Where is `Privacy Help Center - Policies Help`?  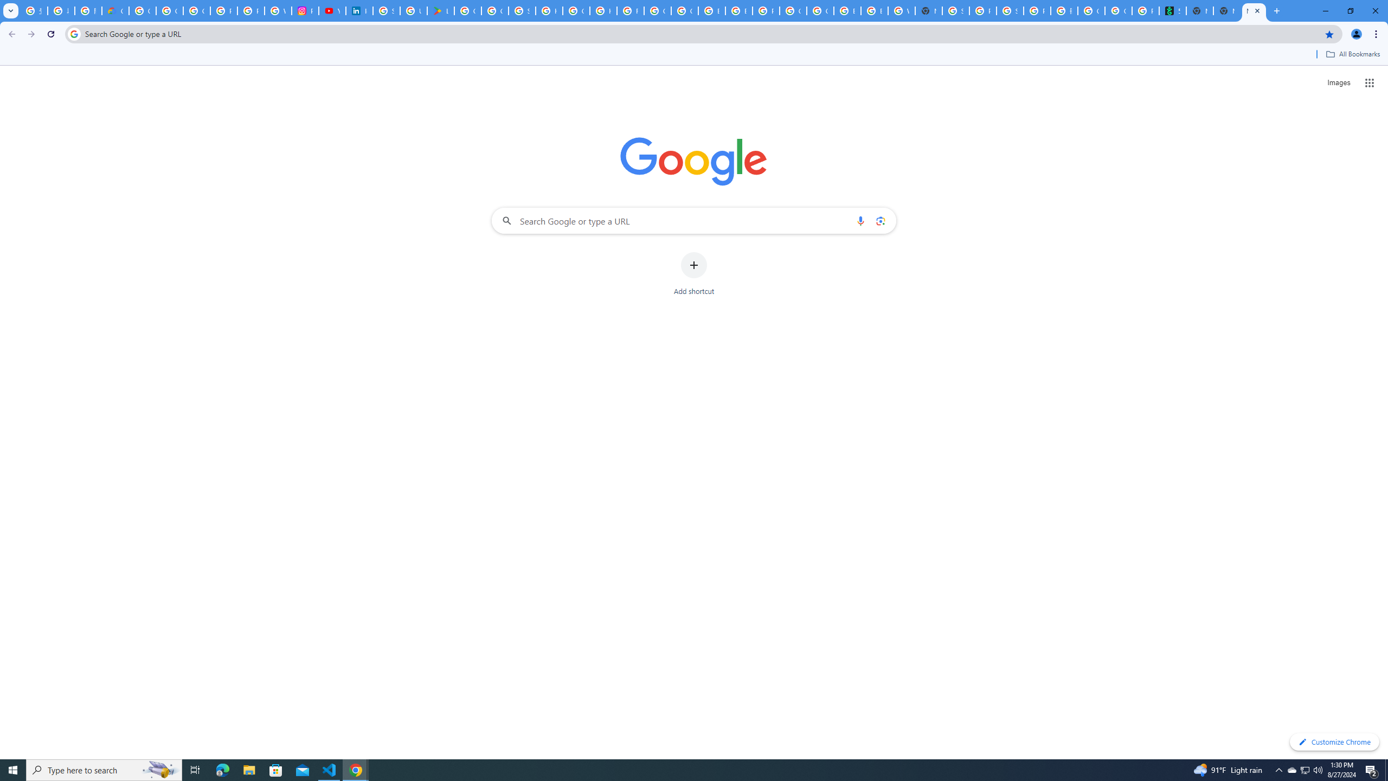 Privacy Help Center - Policies Help is located at coordinates (251, 11).